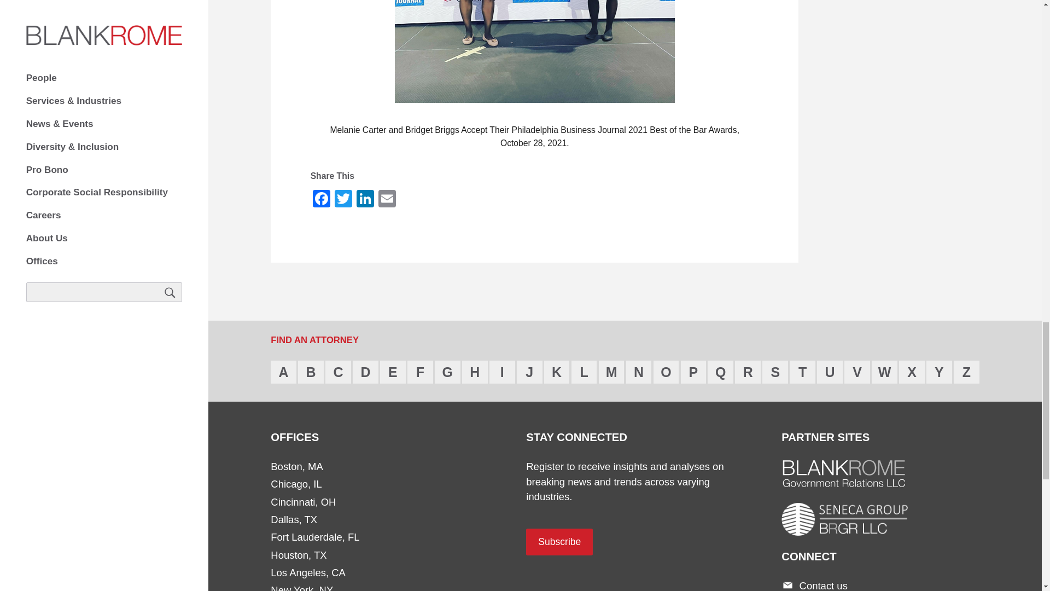  What do you see at coordinates (322, 198) in the screenshot?
I see `Facebook` at bounding box center [322, 198].